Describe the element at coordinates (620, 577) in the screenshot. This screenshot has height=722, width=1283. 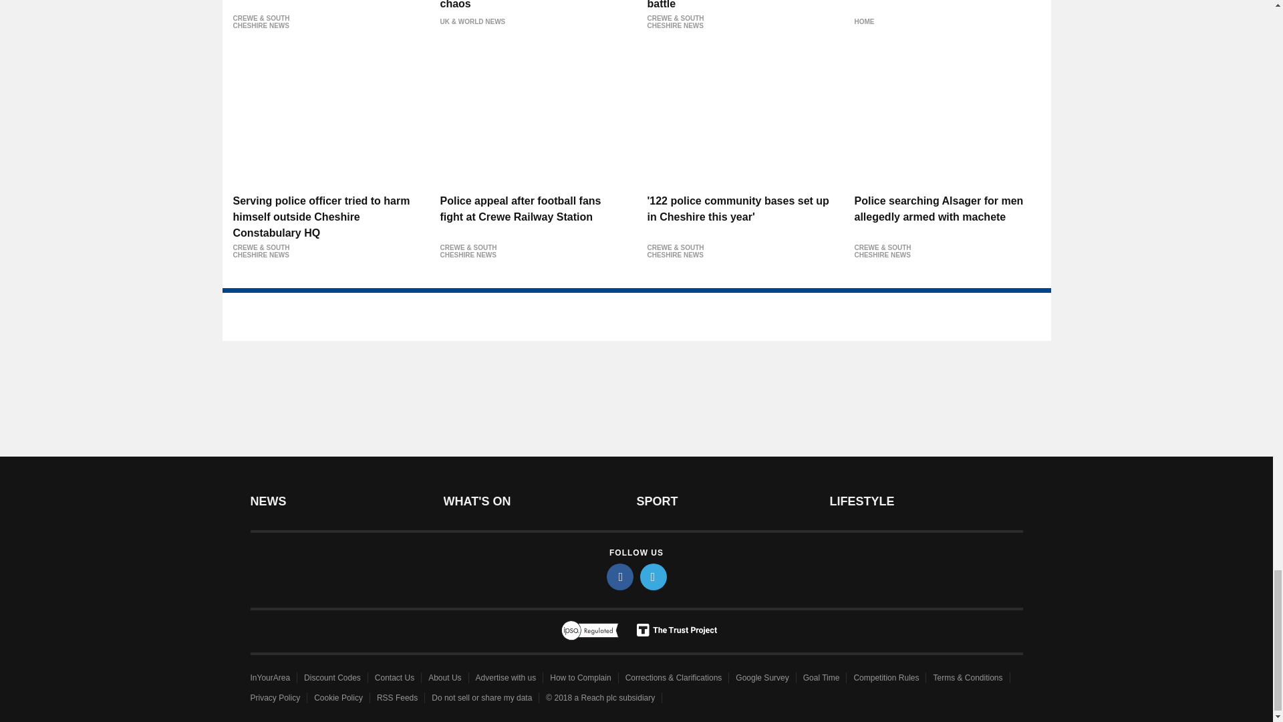
I see `facebook` at that location.